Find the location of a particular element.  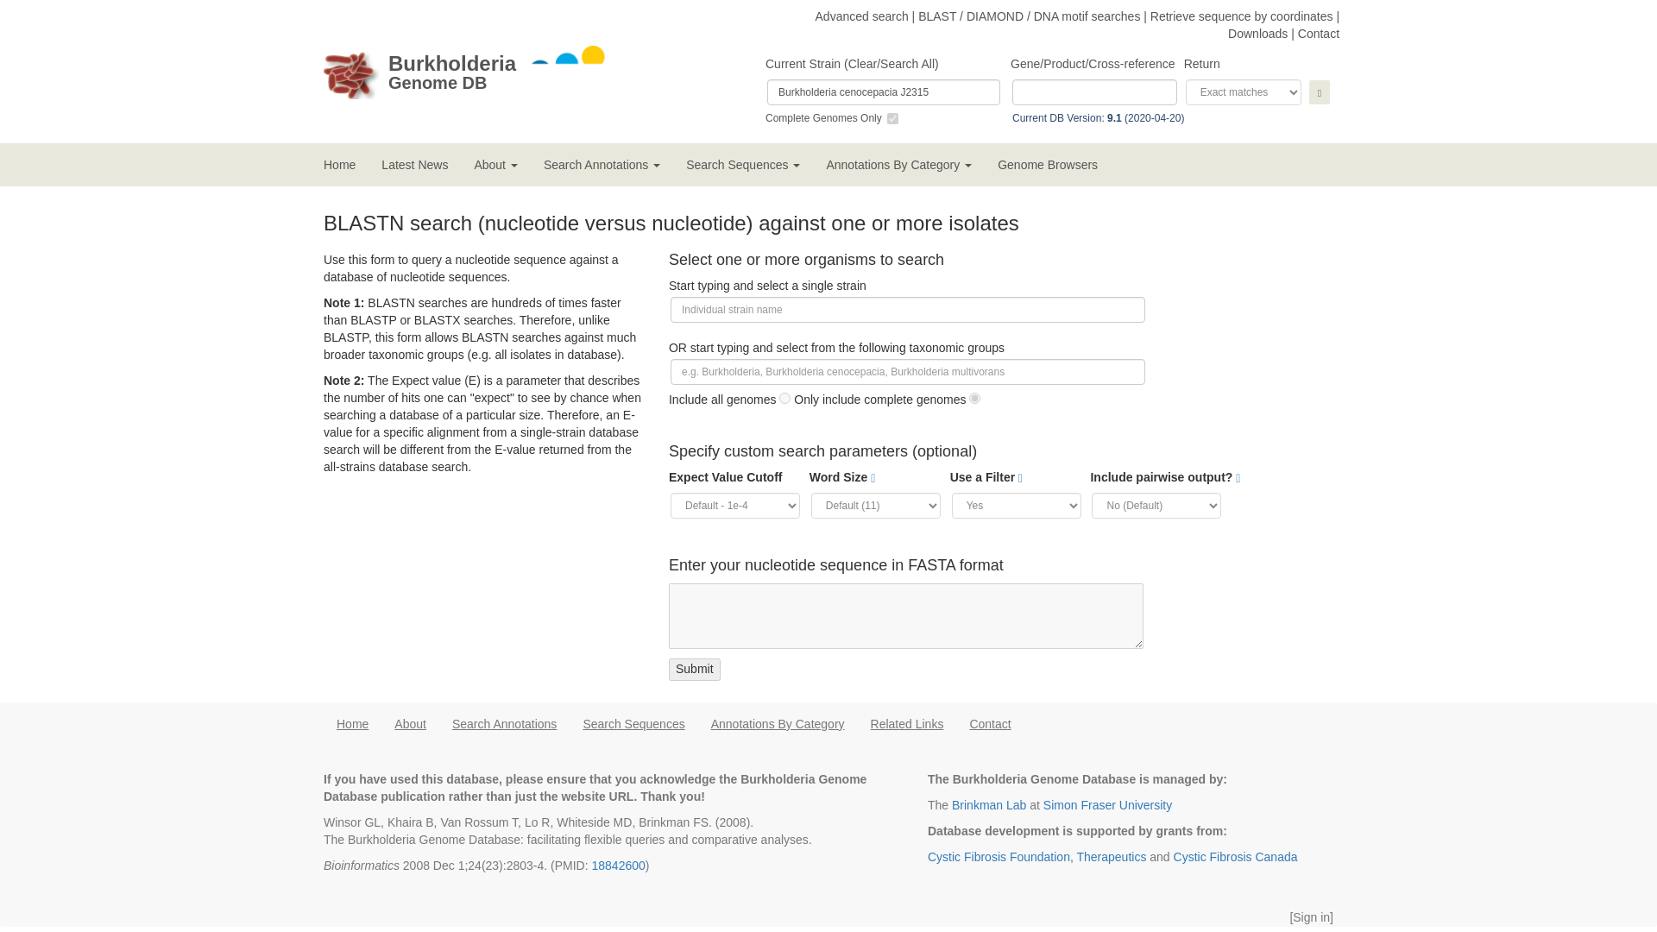

complete is located at coordinates (451, 72).